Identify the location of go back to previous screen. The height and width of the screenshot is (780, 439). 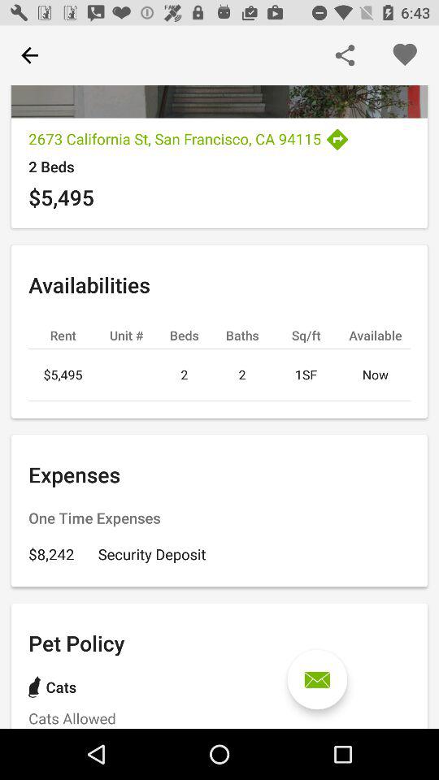
(29, 55).